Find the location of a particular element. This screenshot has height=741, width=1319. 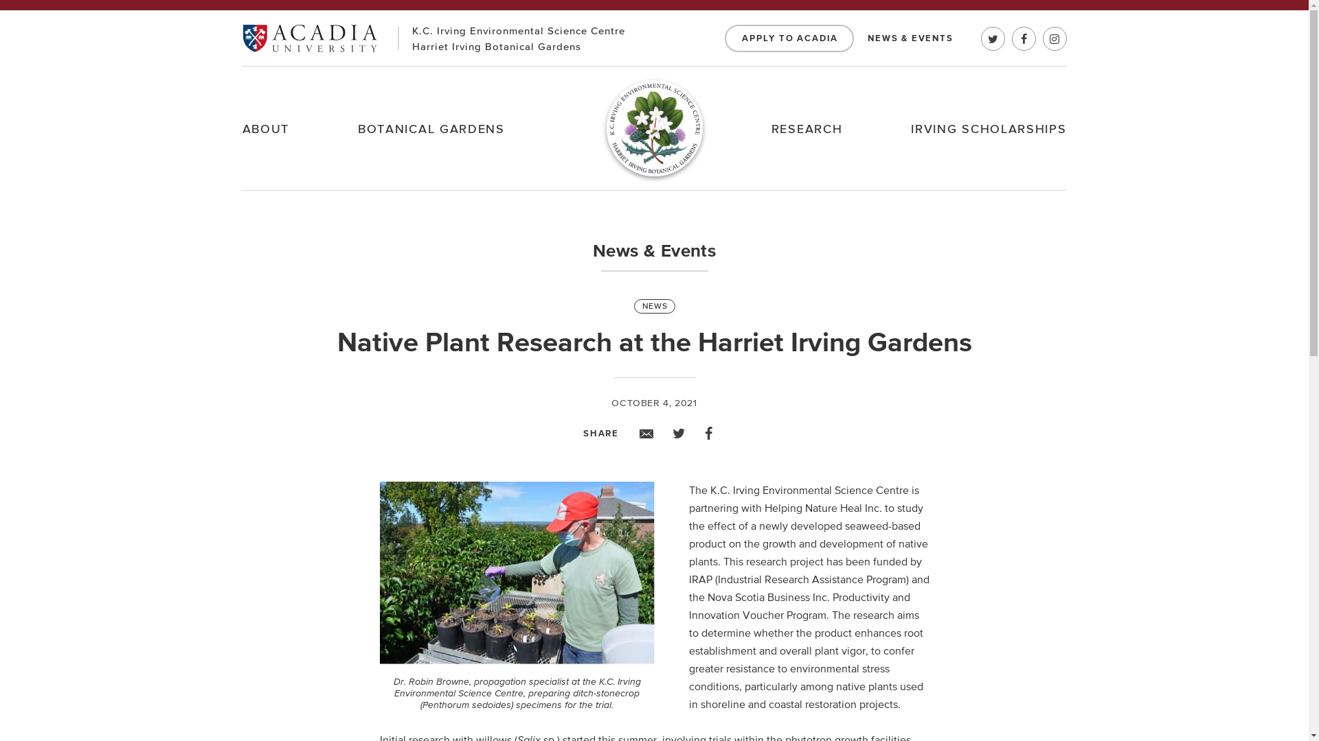

BOTANICAL GARDENS is located at coordinates (431, 128).